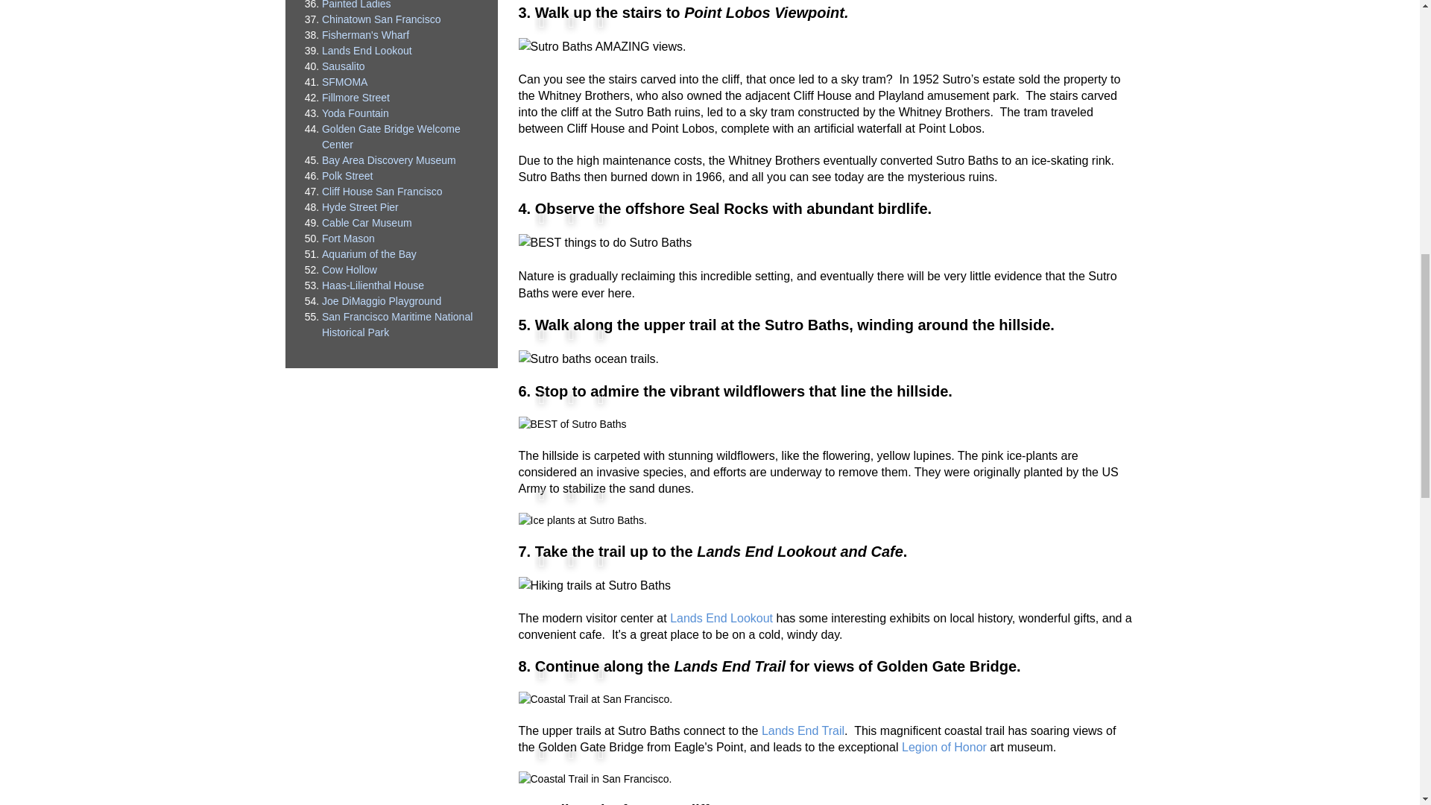  Describe the element at coordinates (595, 699) in the screenshot. I see `Coastal Trail at San Francisco.` at that location.